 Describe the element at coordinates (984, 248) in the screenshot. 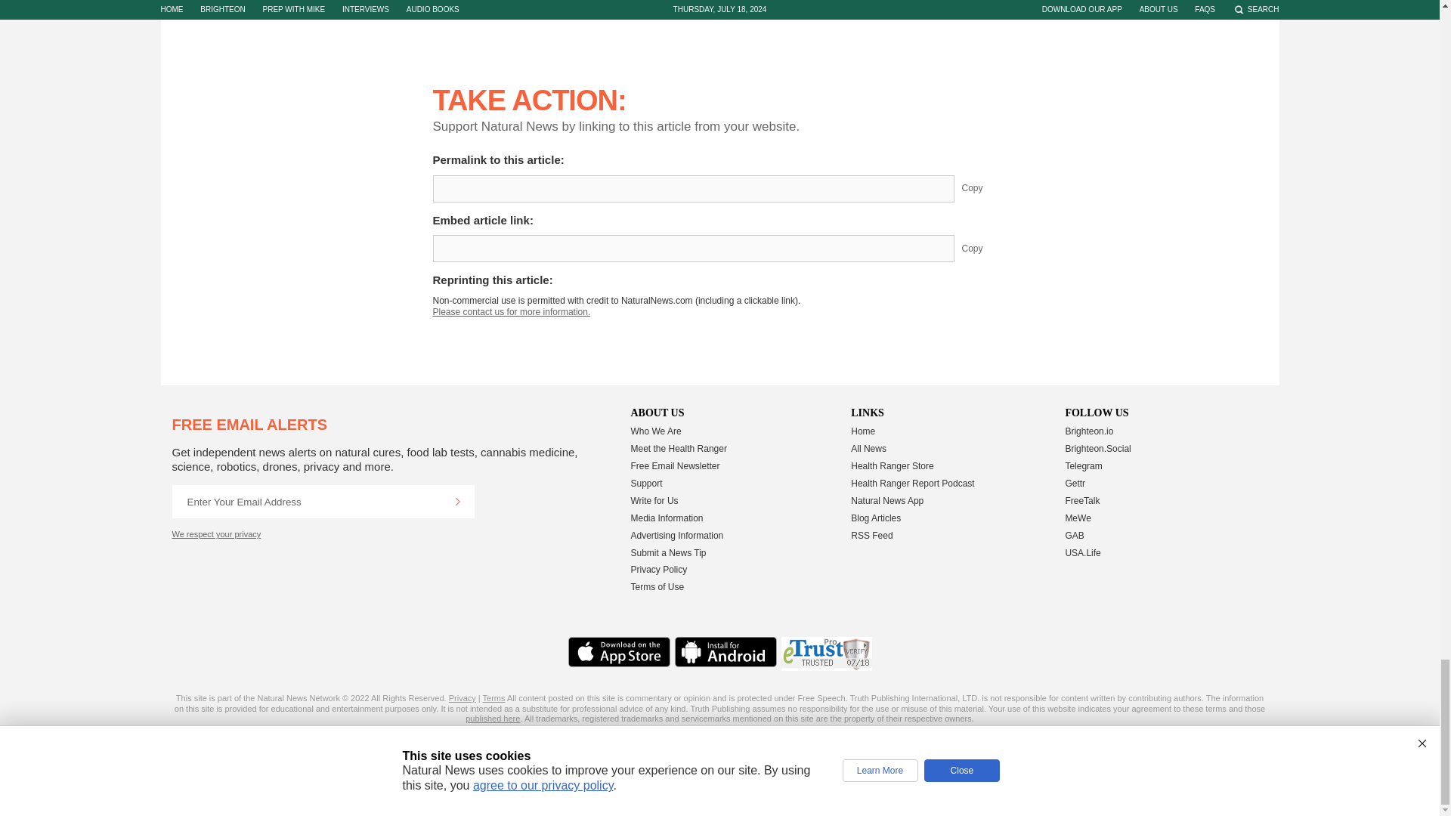

I see `Copy Embed Link` at that location.